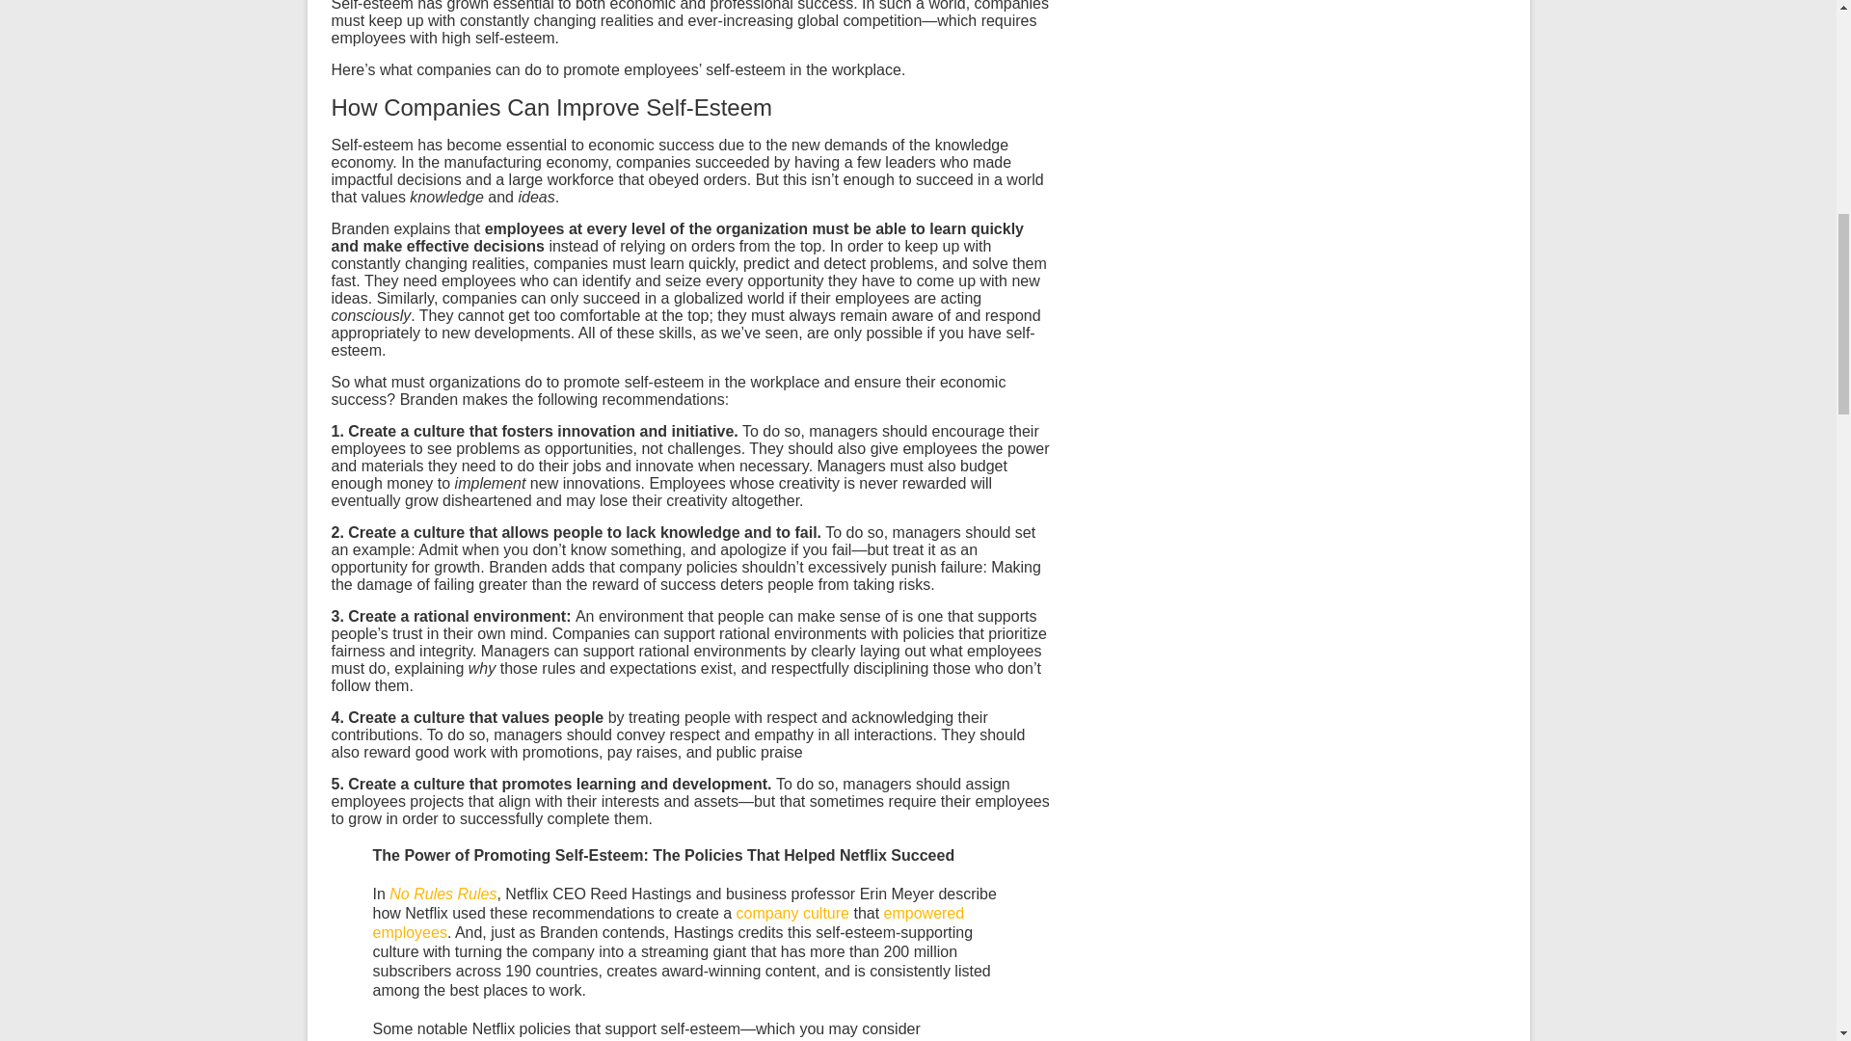 The height and width of the screenshot is (1041, 1851). What do you see at coordinates (792, 912) in the screenshot?
I see `company culture` at bounding box center [792, 912].